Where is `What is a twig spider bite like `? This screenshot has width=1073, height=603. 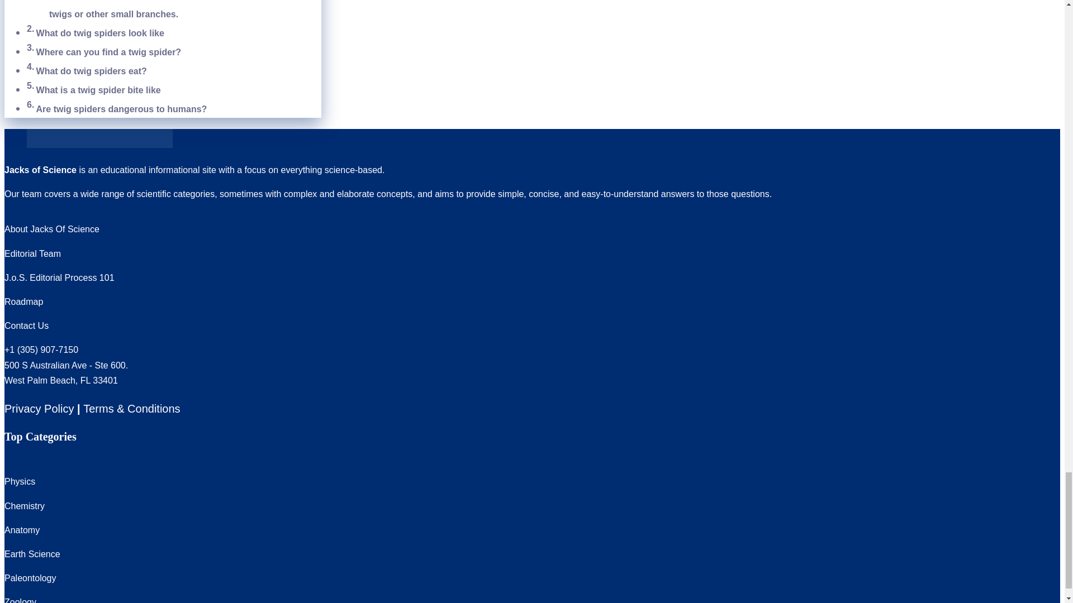
What is a twig spider bite like  is located at coordinates (100, 90).